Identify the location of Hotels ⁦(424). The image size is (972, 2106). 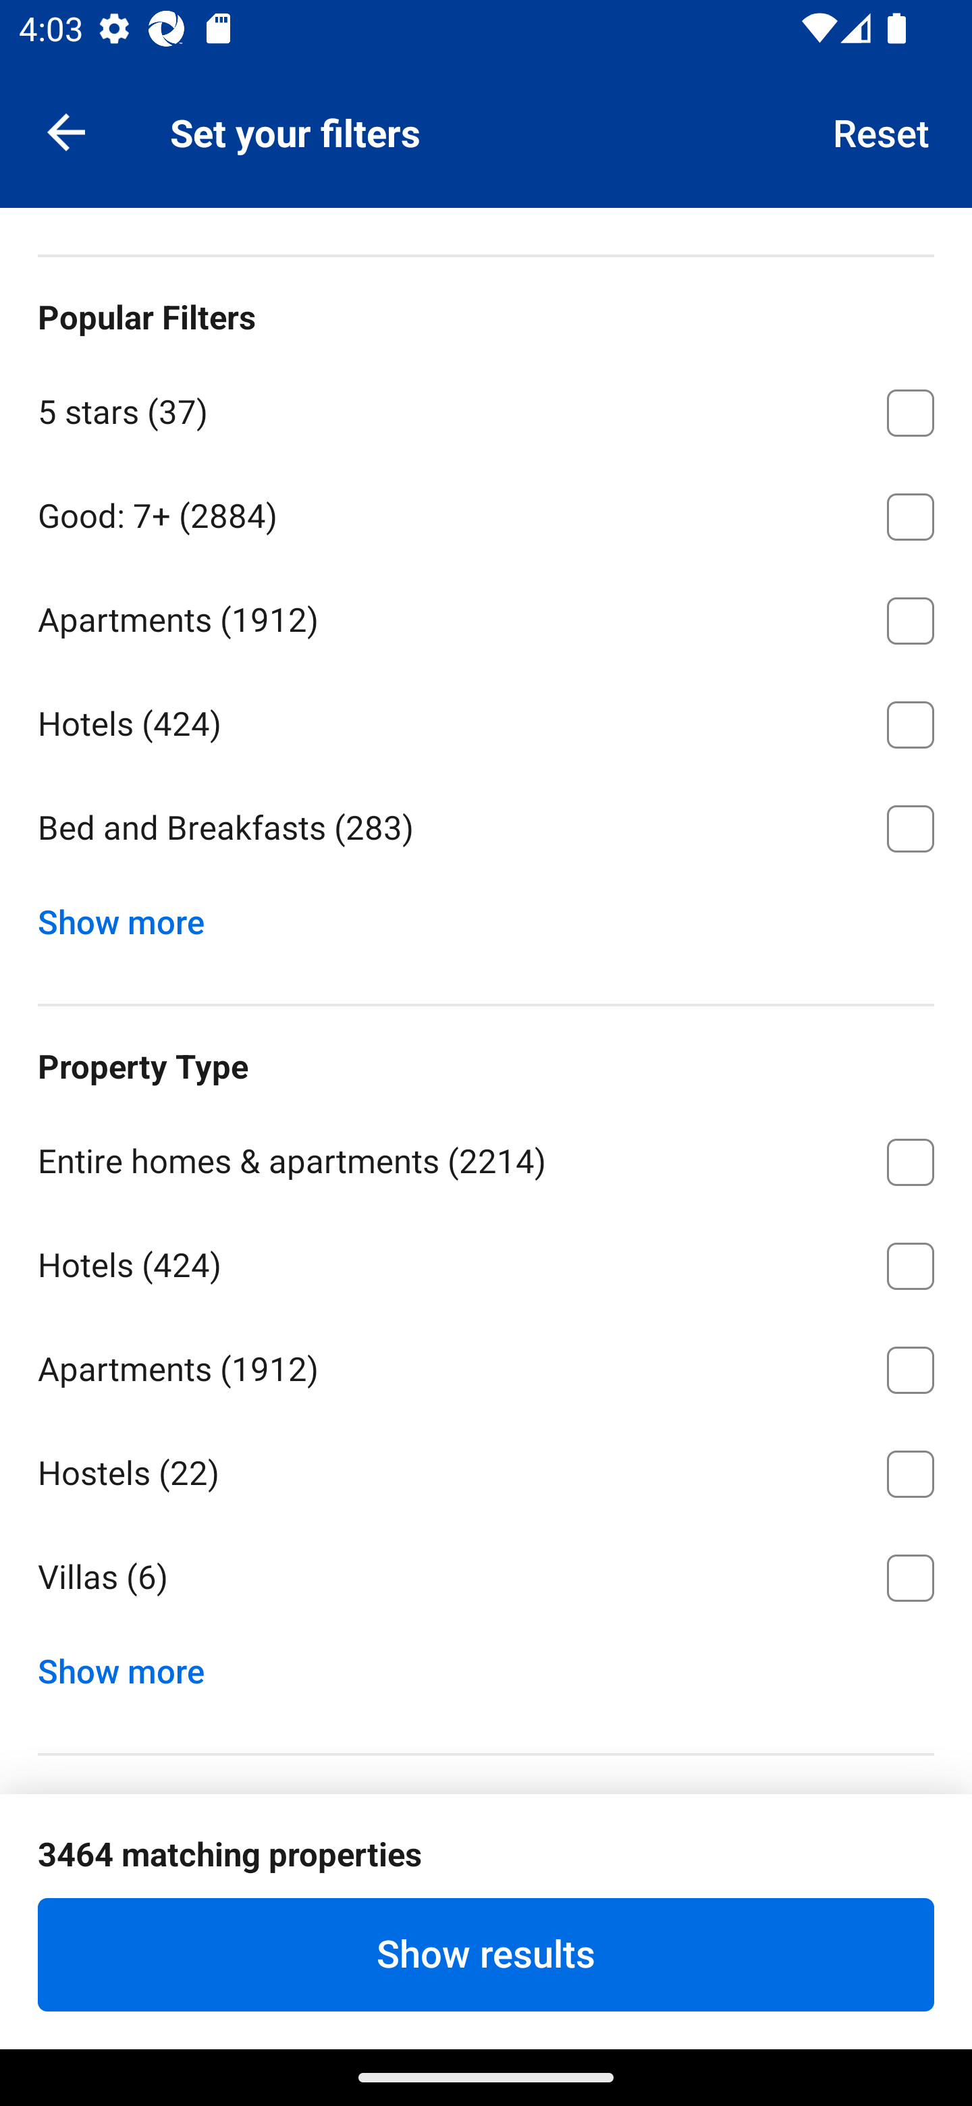
(486, 1261).